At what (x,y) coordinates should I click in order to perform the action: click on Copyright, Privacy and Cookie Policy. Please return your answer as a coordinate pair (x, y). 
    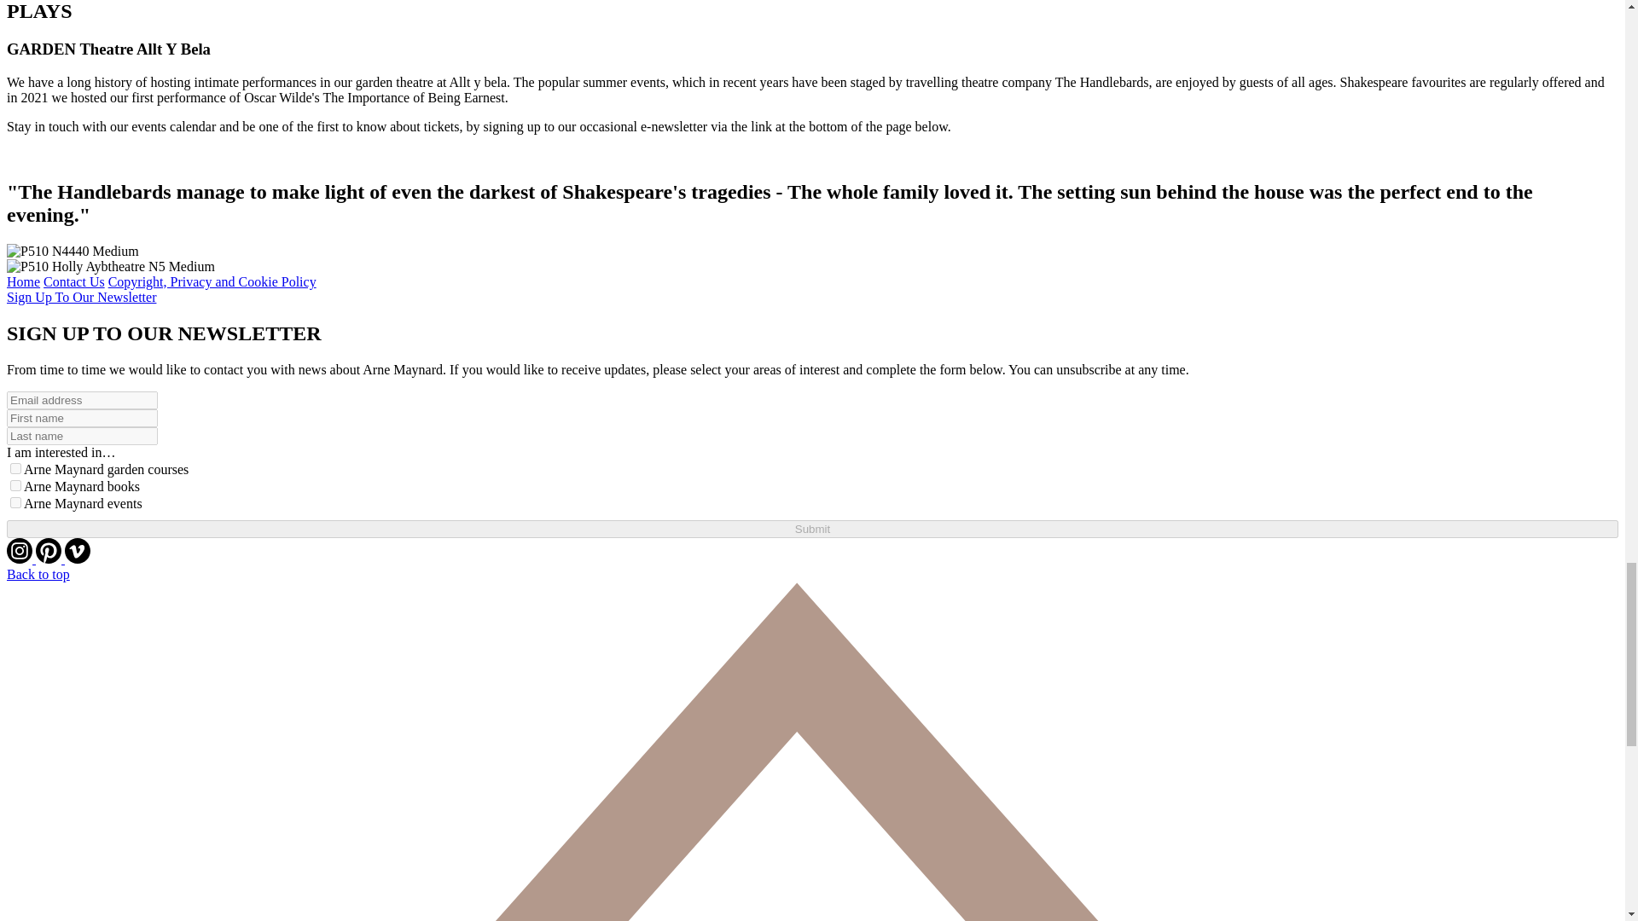
    Looking at the image, I should click on (212, 281).